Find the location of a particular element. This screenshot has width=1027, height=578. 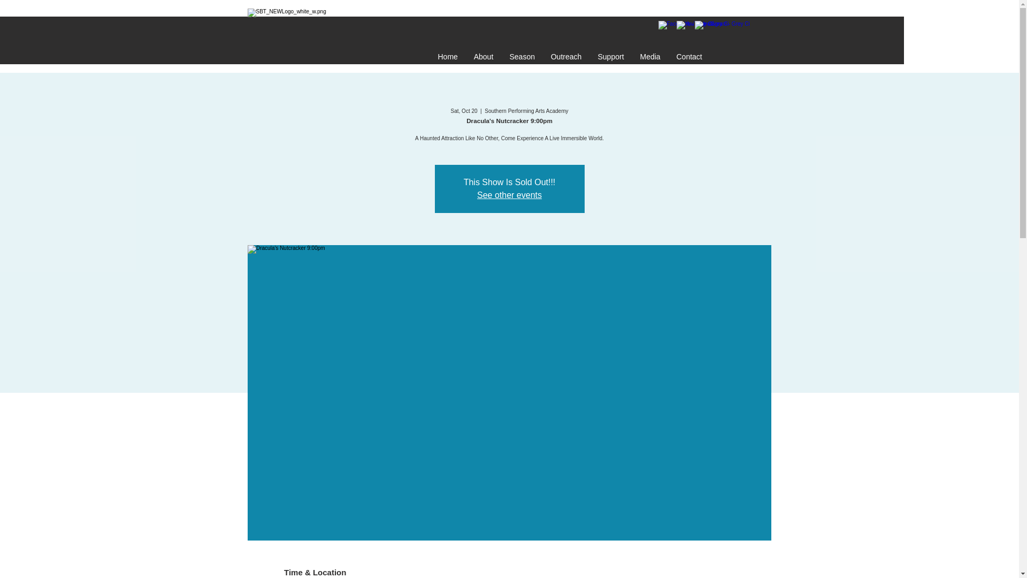

See other events is located at coordinates (509, 195).